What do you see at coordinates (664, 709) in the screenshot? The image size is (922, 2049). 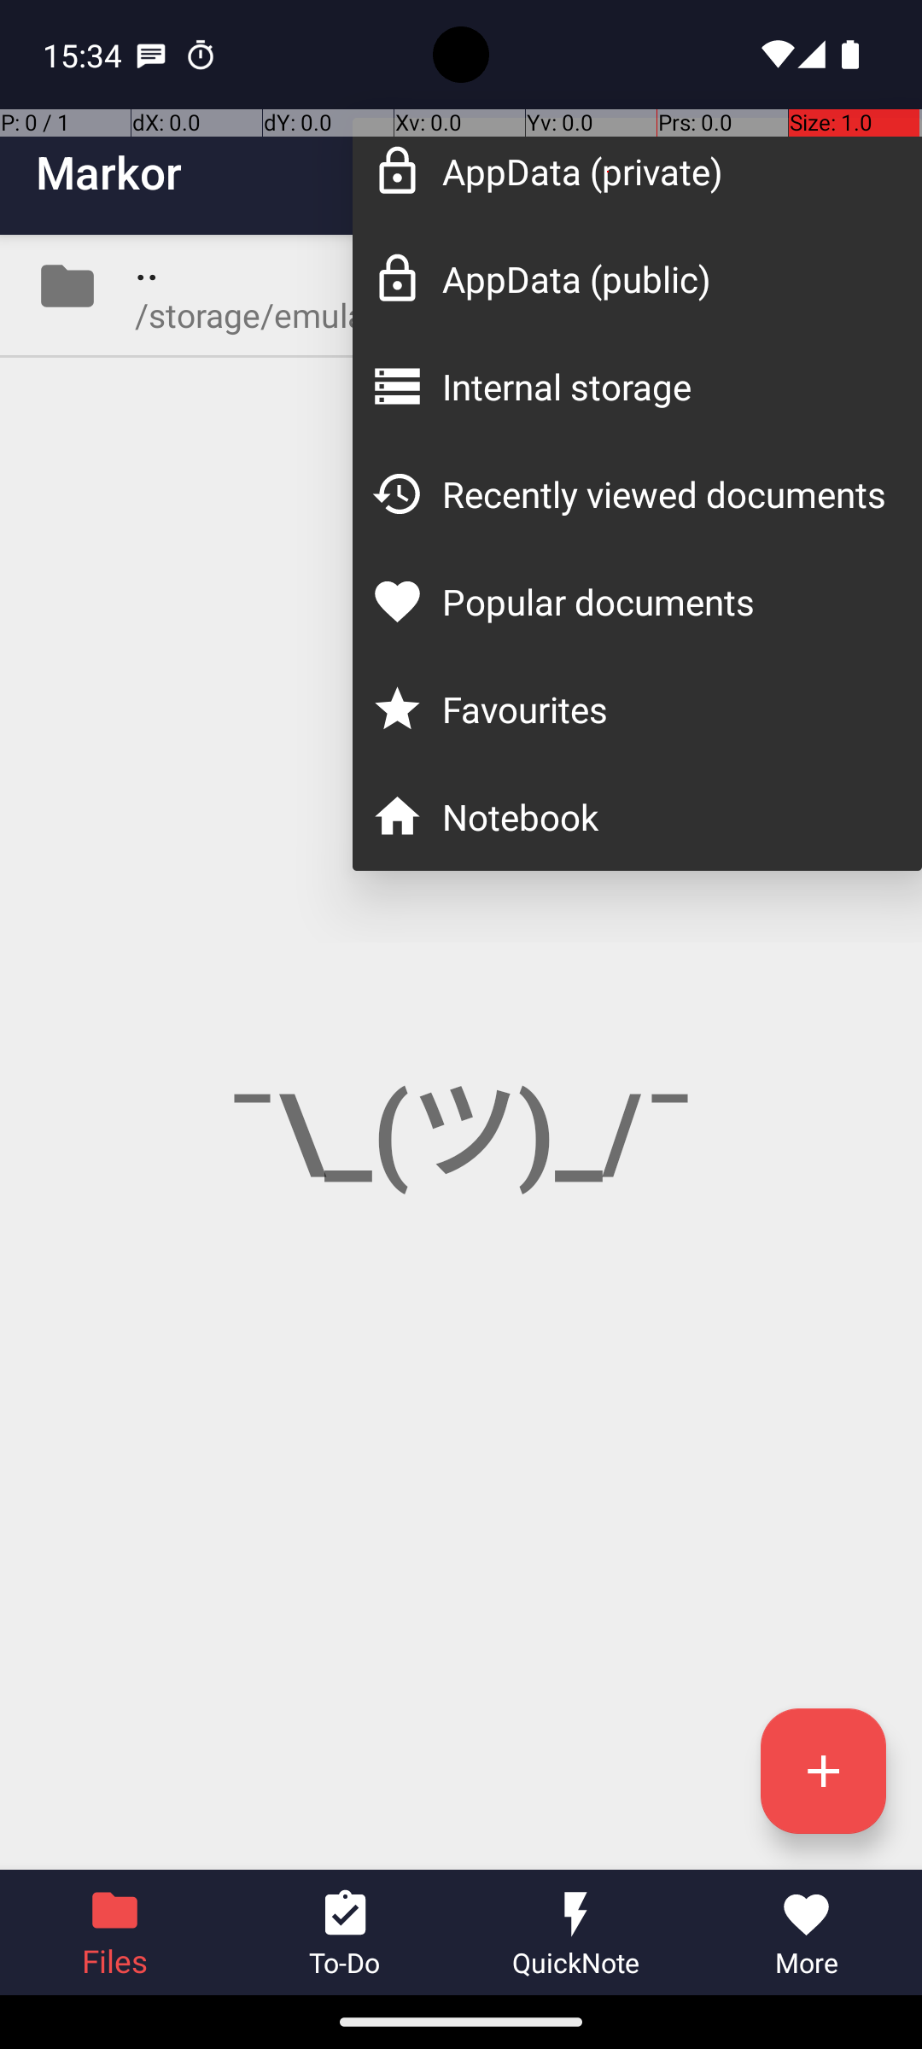 I see `Favourites` at bounding box center [664, 709].